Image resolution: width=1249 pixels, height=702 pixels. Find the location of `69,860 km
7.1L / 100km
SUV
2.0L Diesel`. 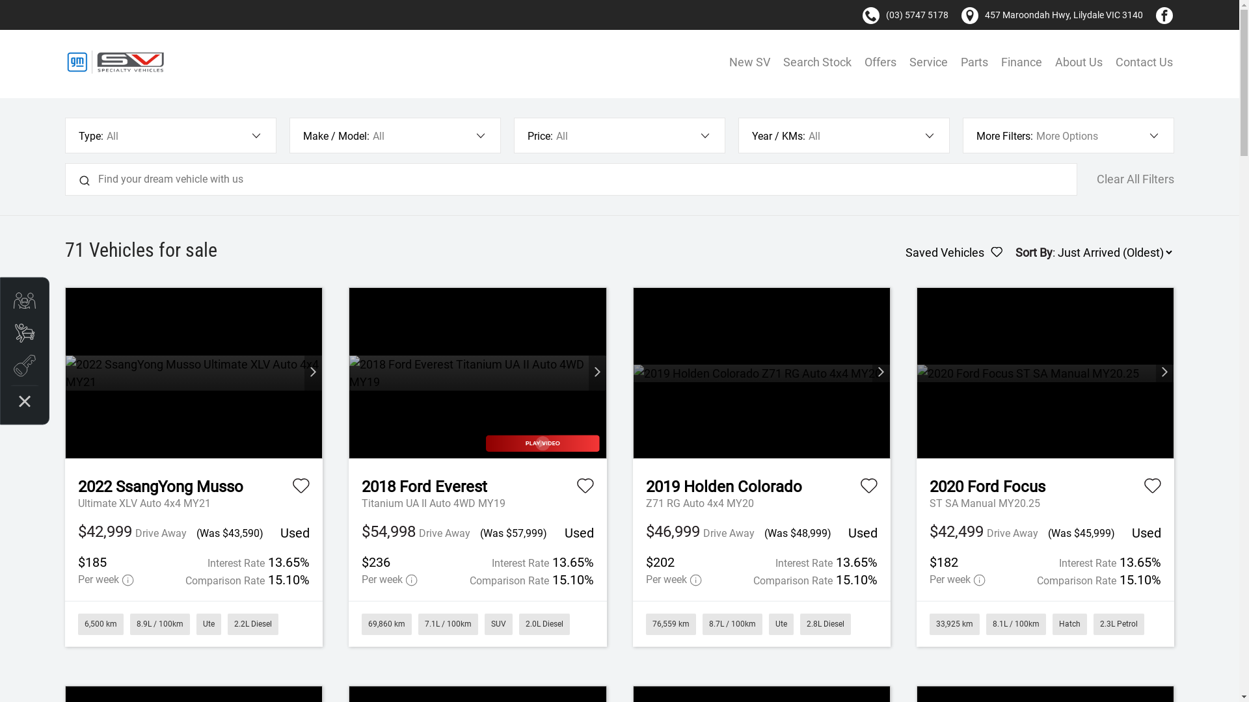

69,860 km
7.1L / 100km
SUV
2.0L Diesel is located at coordinates (477, 624).